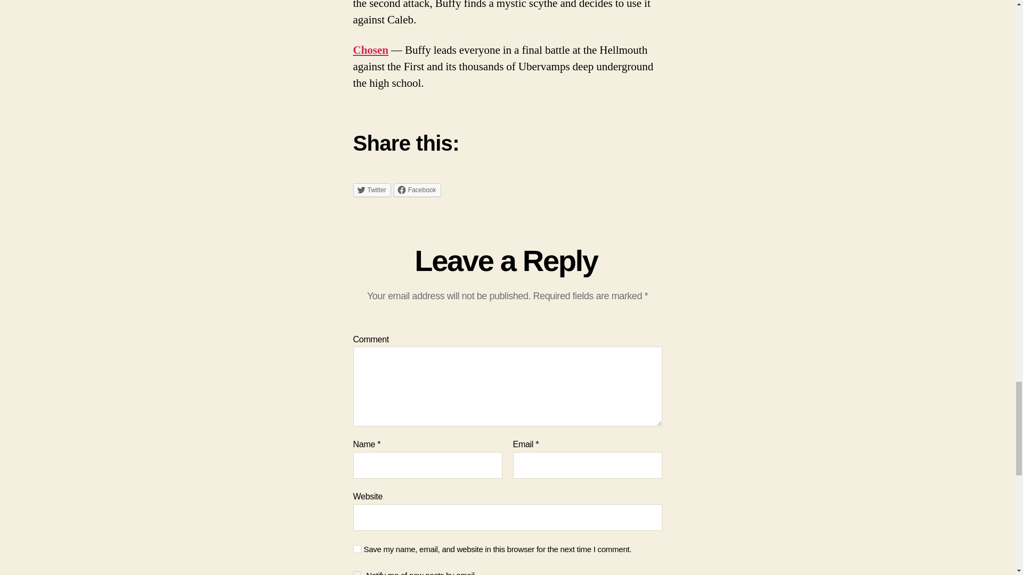  What do you see at coordinates (357, 548) in the screenshot?
I see `yes` at bounding box center [357, 548].